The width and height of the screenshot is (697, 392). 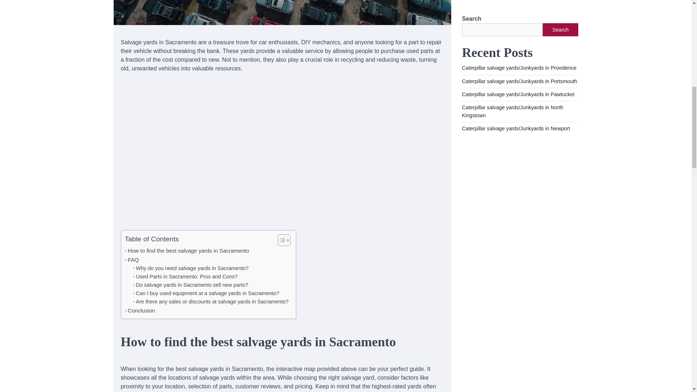 What do you see at coordinates (206, 293) in the screenshot?
I see `Why do you need salvage yards in Sacramento?` at bounding box center [206, 293].